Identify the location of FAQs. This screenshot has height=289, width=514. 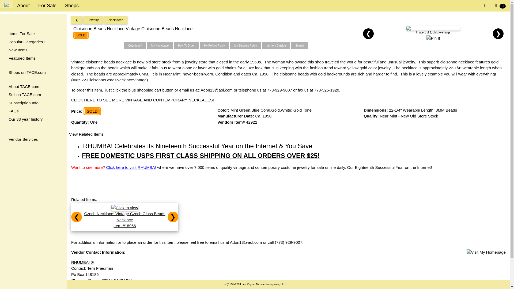
(33, 111).